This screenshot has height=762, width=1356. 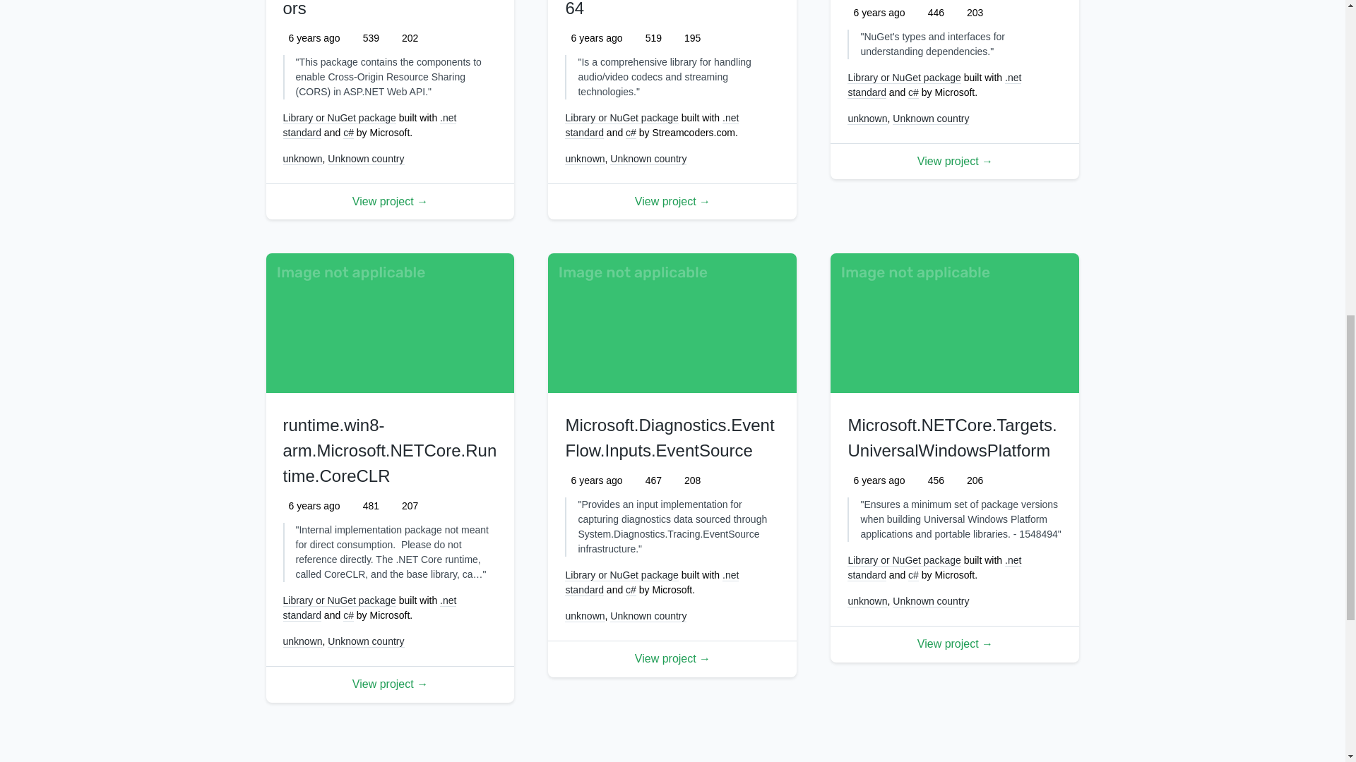 What do you see at coordinates (302, 159) in the screenshot?
I see `unknown` at bounding box center [302, 159].